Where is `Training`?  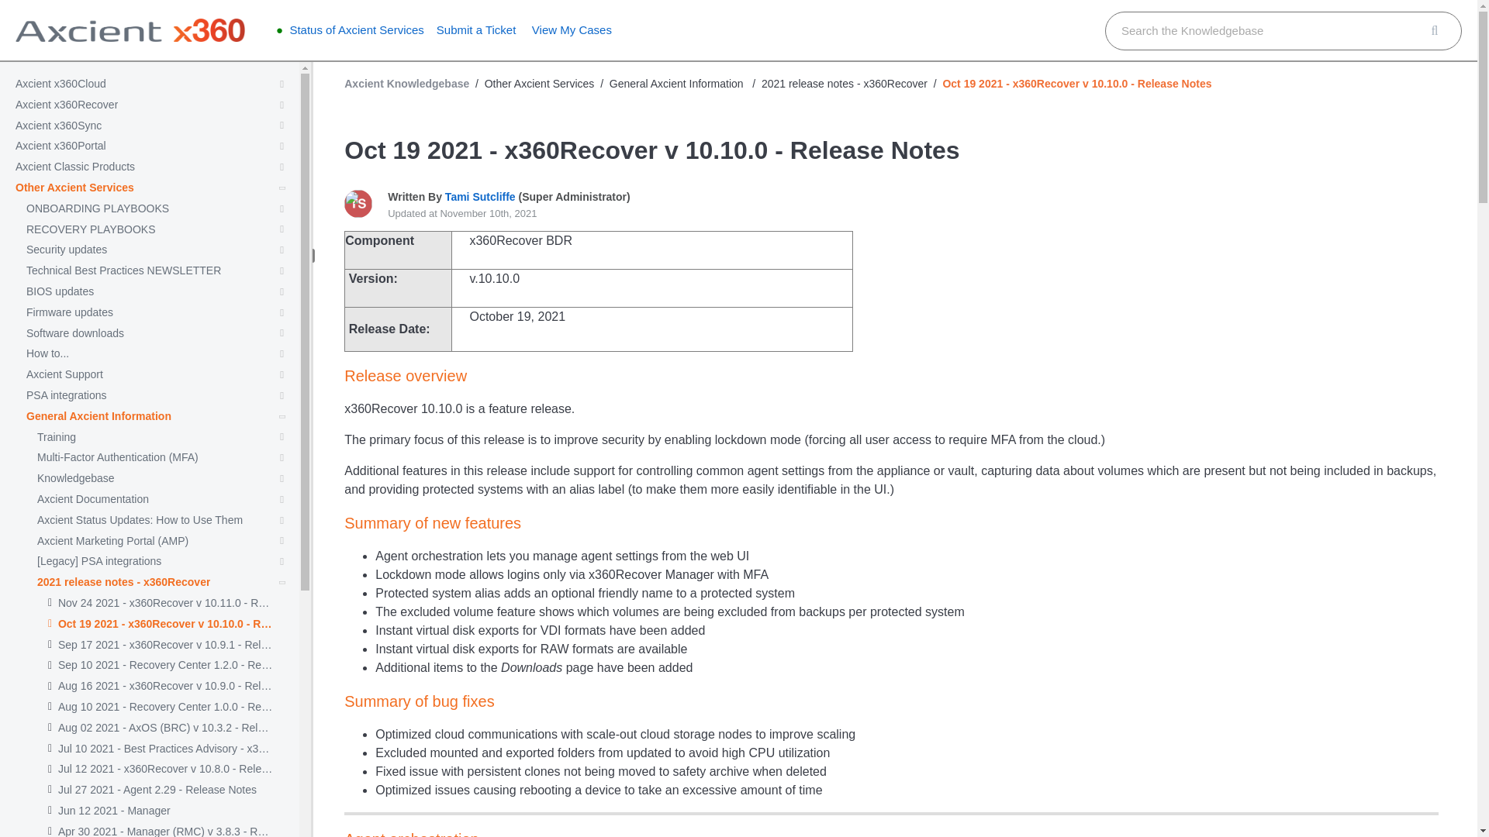
Training is located at coordinates (56, 437).